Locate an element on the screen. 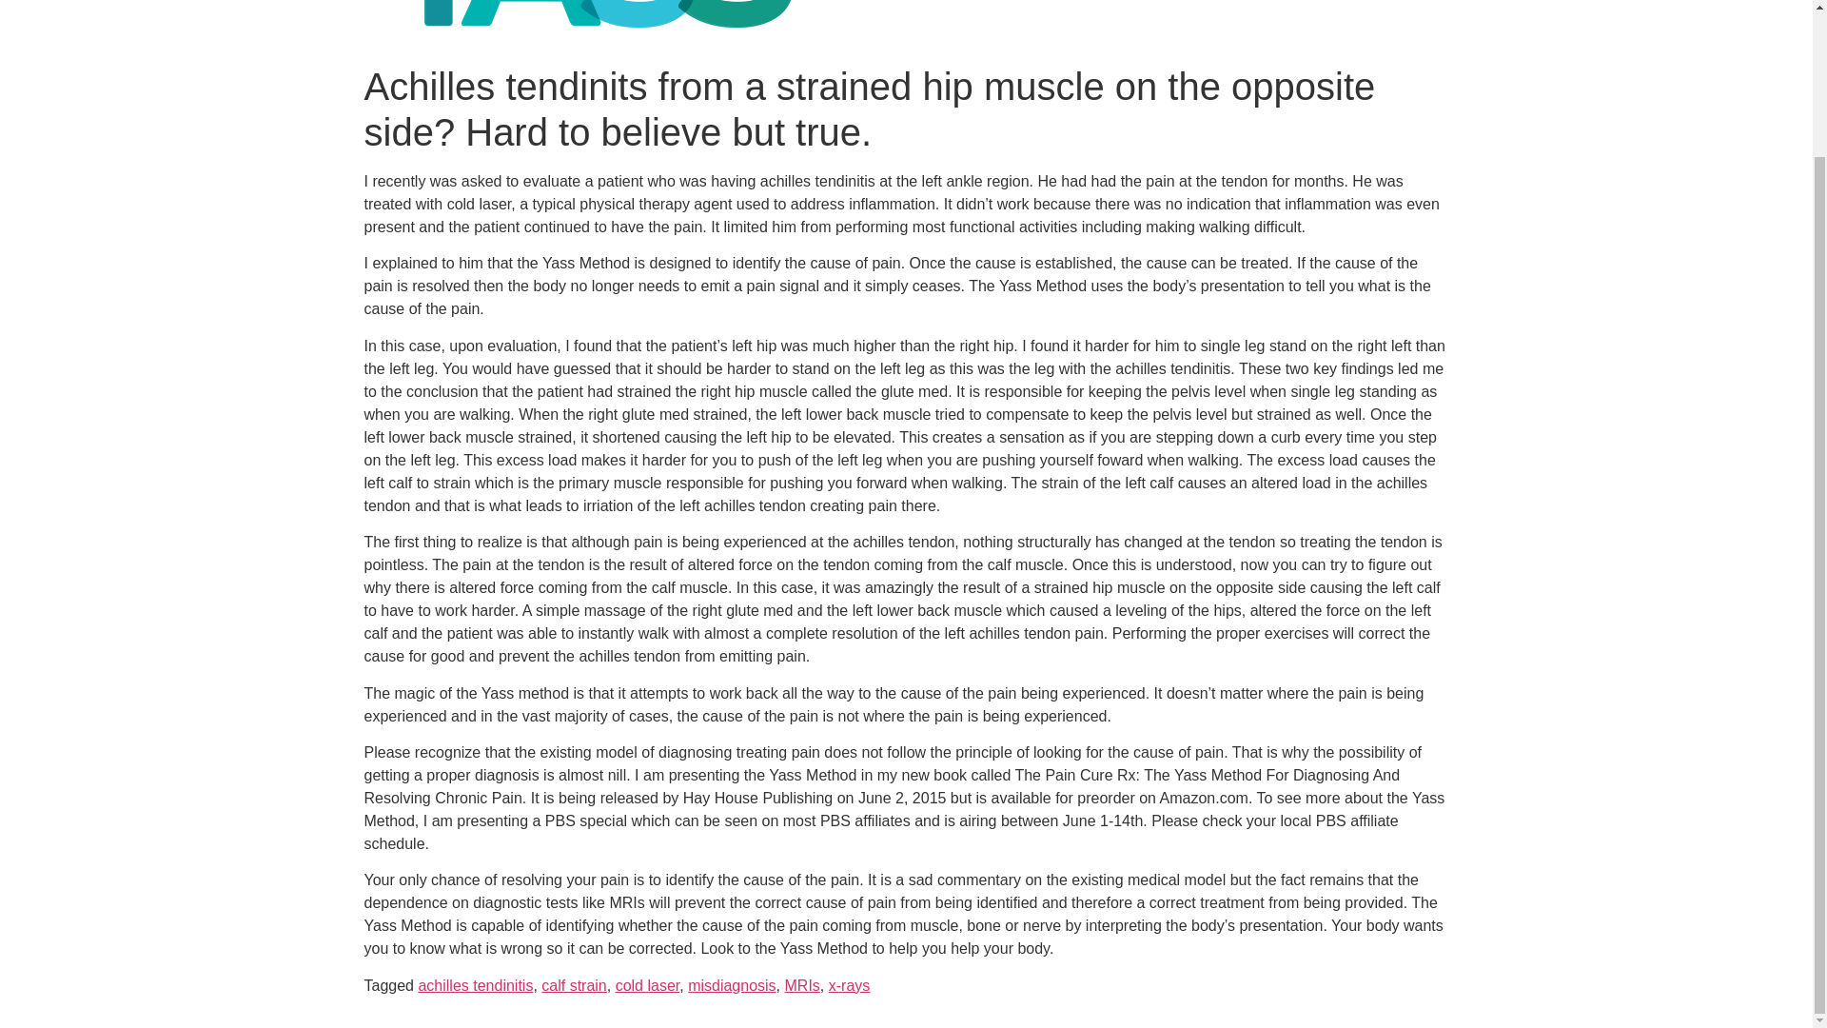 The image size is (1827, 1028). x-rays is located at coordinates (850, 986).